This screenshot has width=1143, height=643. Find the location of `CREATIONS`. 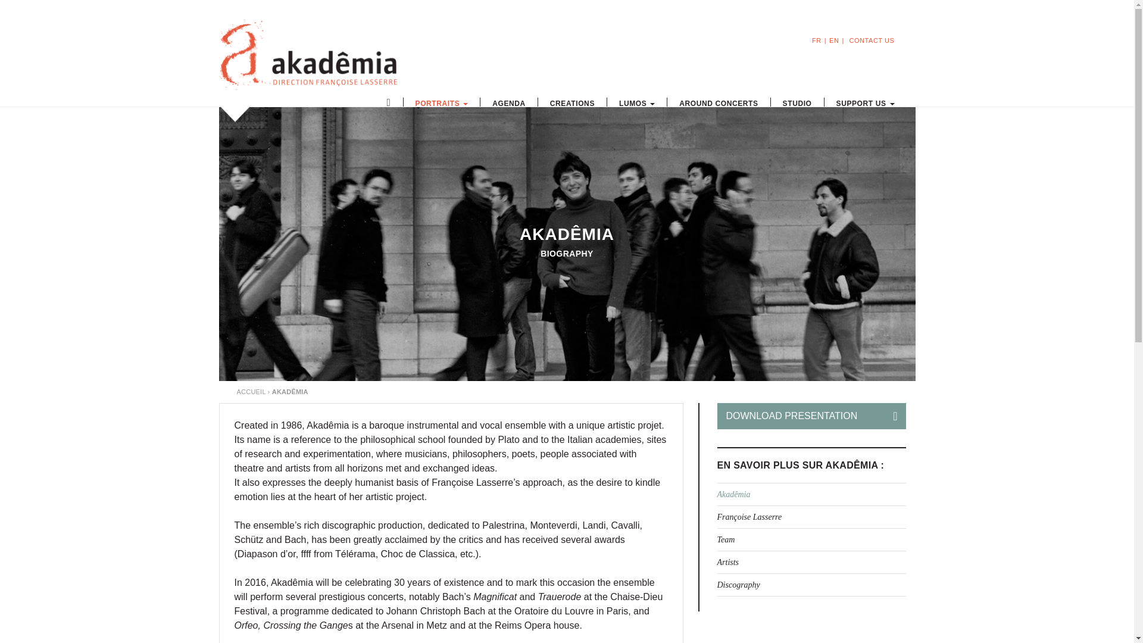

CREATIONS is located at coordinates (571, 102).